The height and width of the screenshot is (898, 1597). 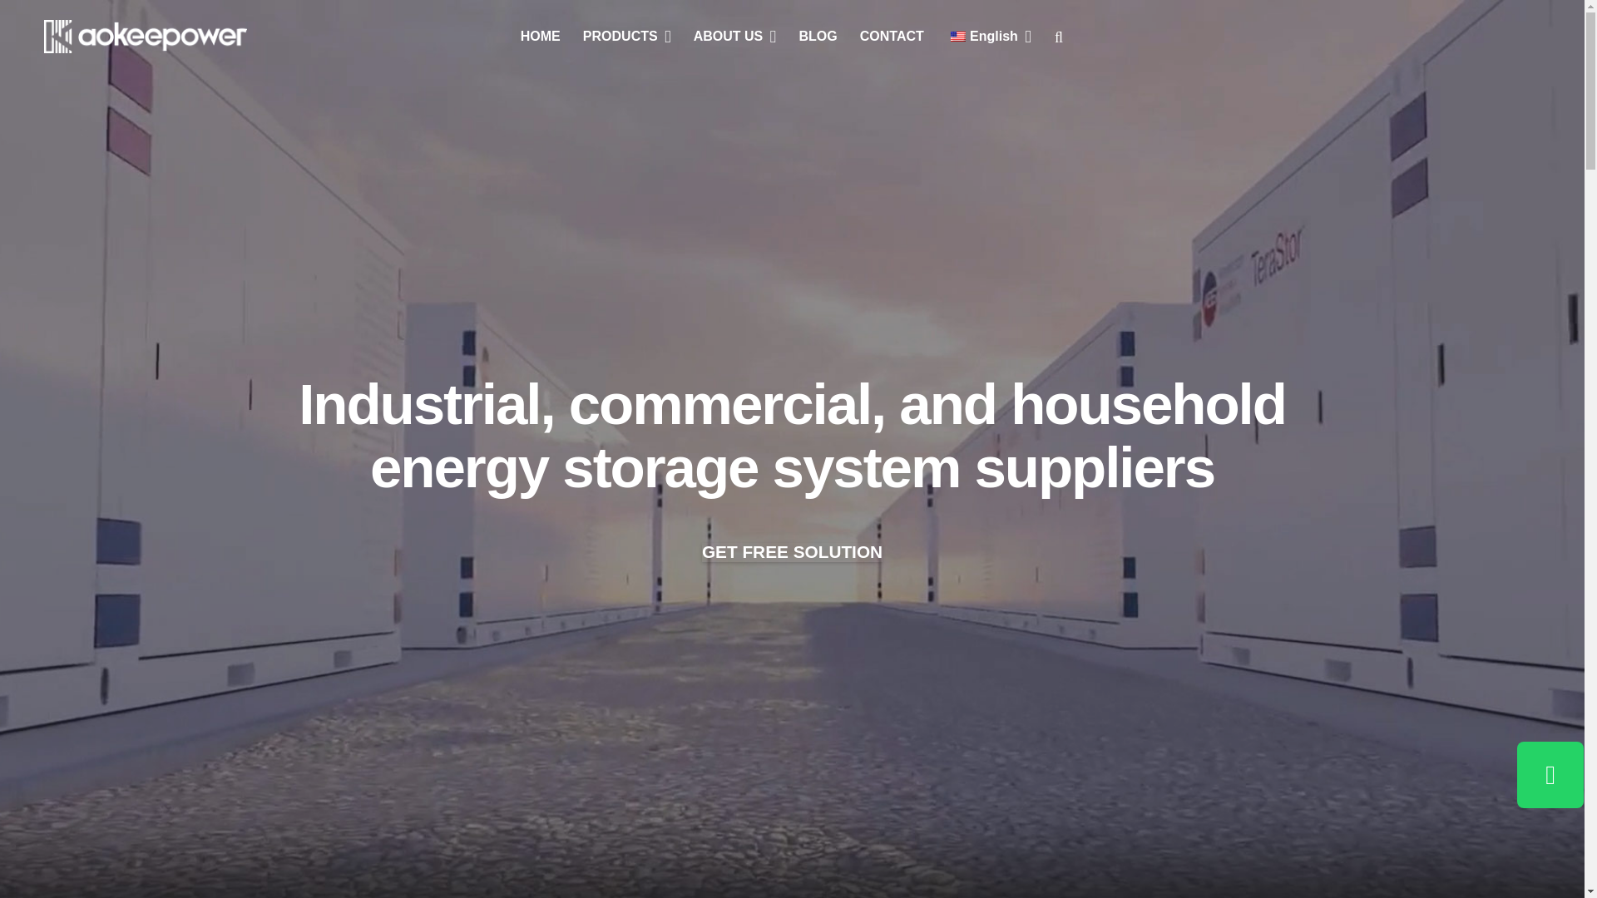 What do you see at coordinates (734, 37) in the screenshot?
I see `ABOUT US` at bounding box center [734, 37].